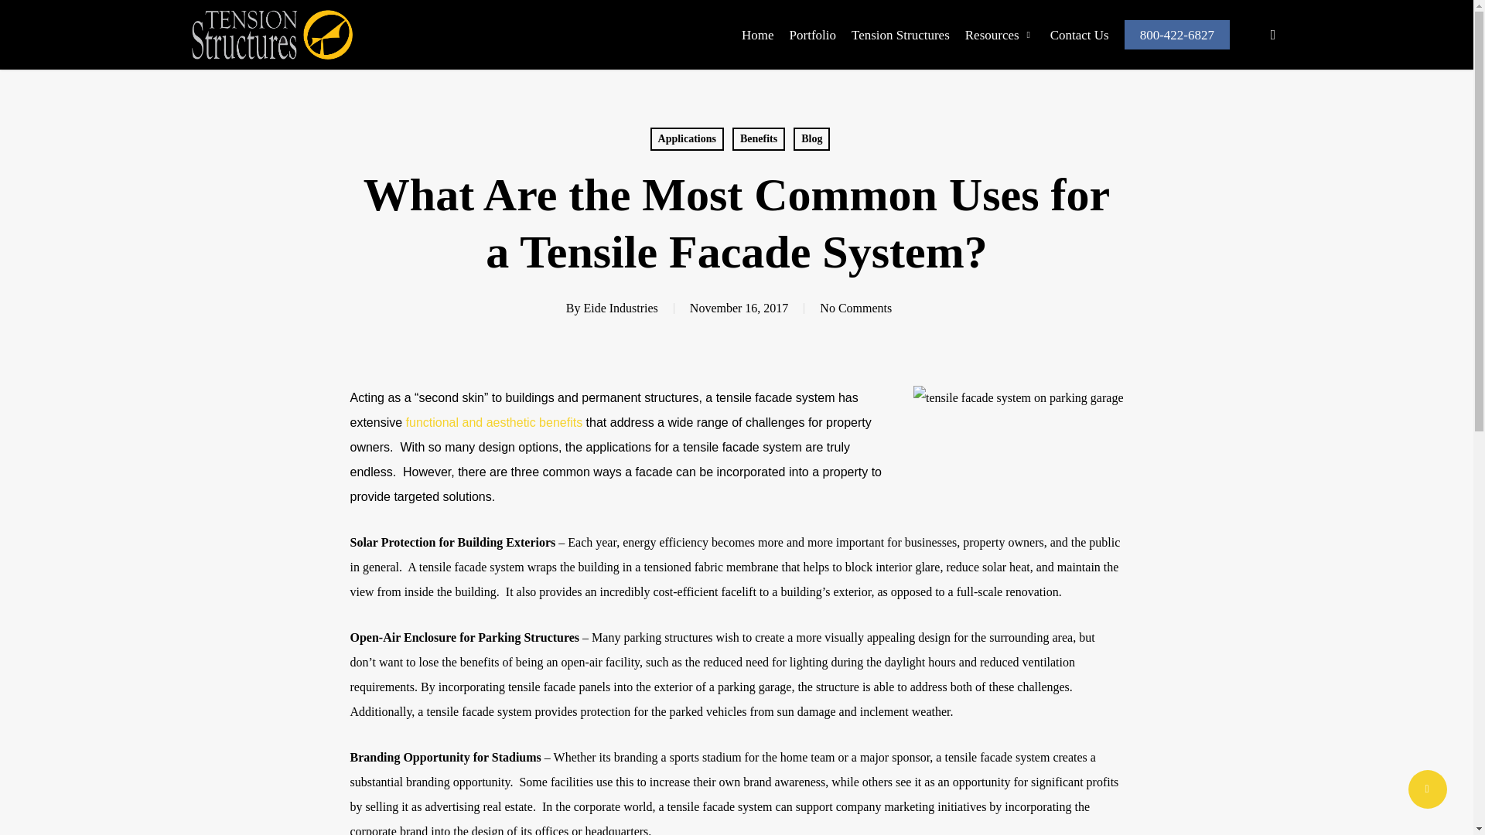 Image resolution: width=1485 pixels, height=835 pixels. I want to click on Resources, so click(1000, 34).